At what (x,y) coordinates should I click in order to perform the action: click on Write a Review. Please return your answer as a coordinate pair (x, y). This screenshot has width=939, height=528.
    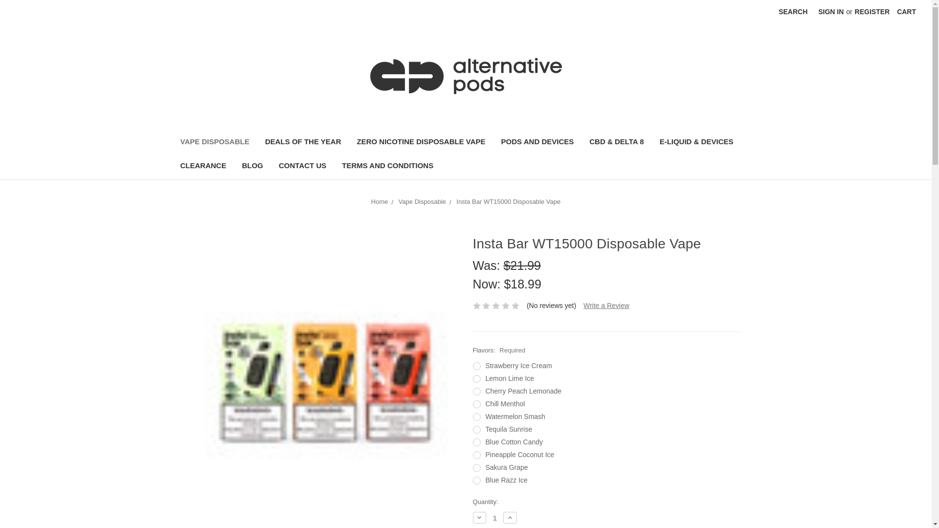
    Looking at the image, I should click on (606, 305).